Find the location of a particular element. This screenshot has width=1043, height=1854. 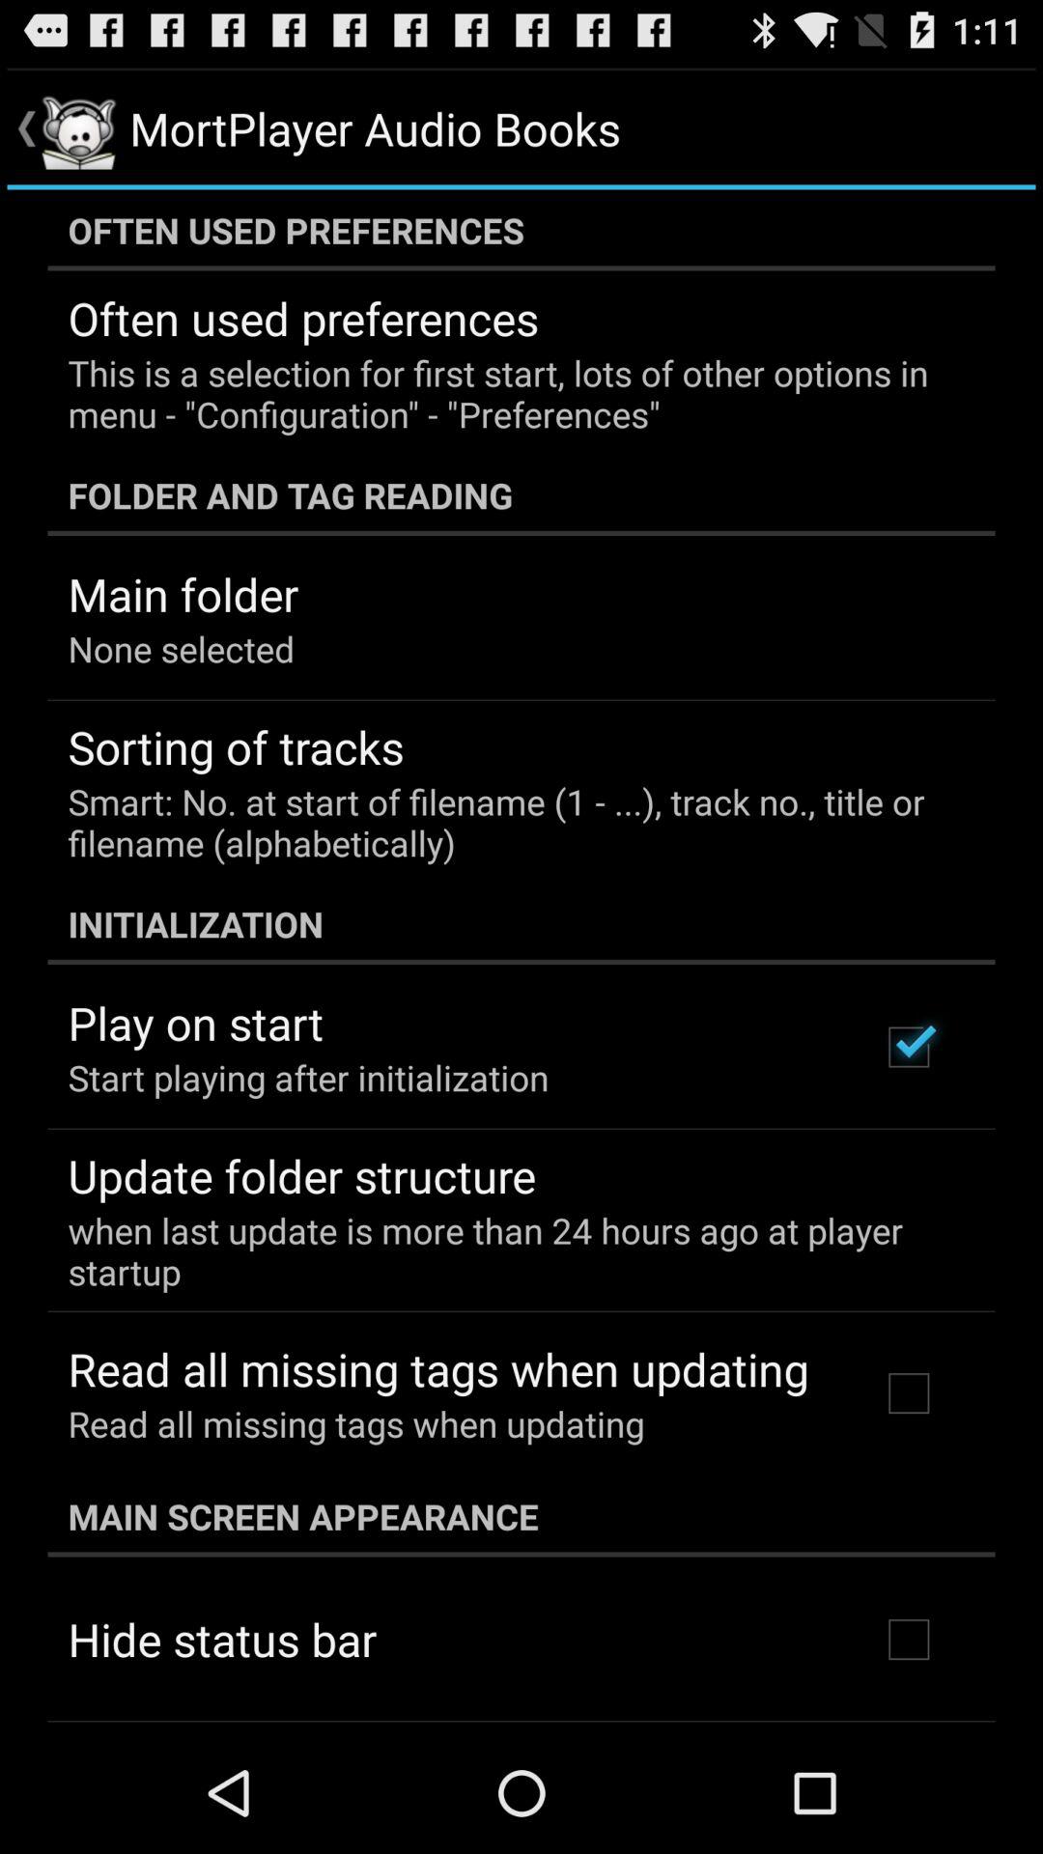

turn on app above the none selected item is located at coordinates (183, 594).